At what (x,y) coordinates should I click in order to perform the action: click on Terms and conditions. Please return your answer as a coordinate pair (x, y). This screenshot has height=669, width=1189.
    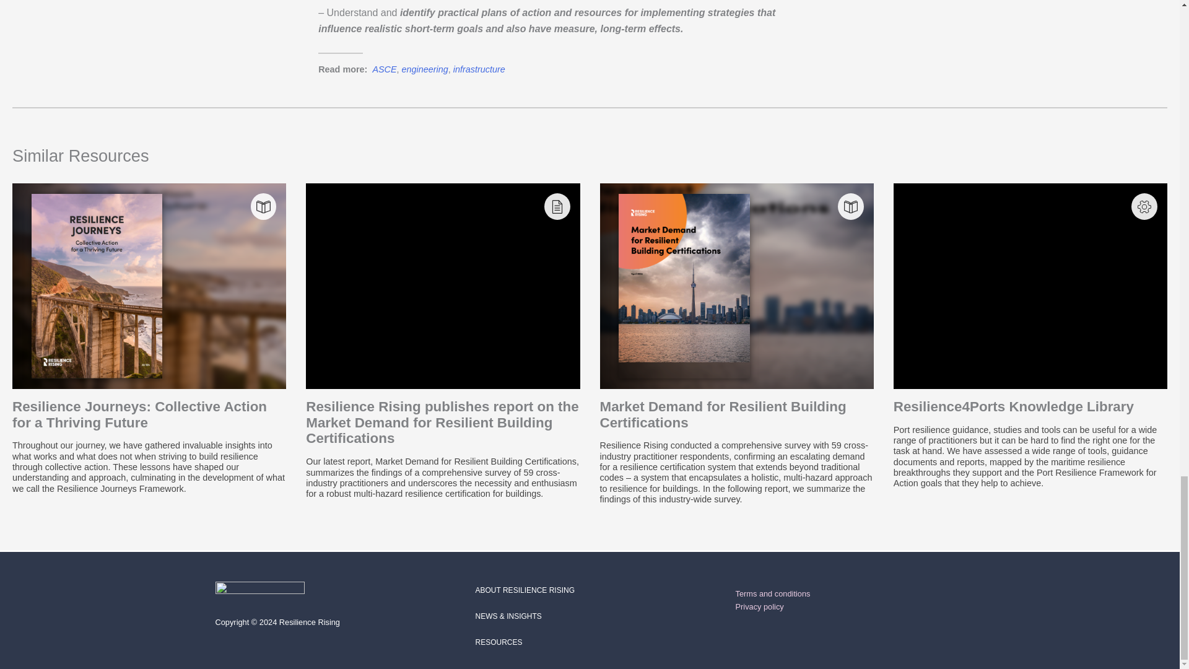
    Looking at the image, I should click on (773, 593).